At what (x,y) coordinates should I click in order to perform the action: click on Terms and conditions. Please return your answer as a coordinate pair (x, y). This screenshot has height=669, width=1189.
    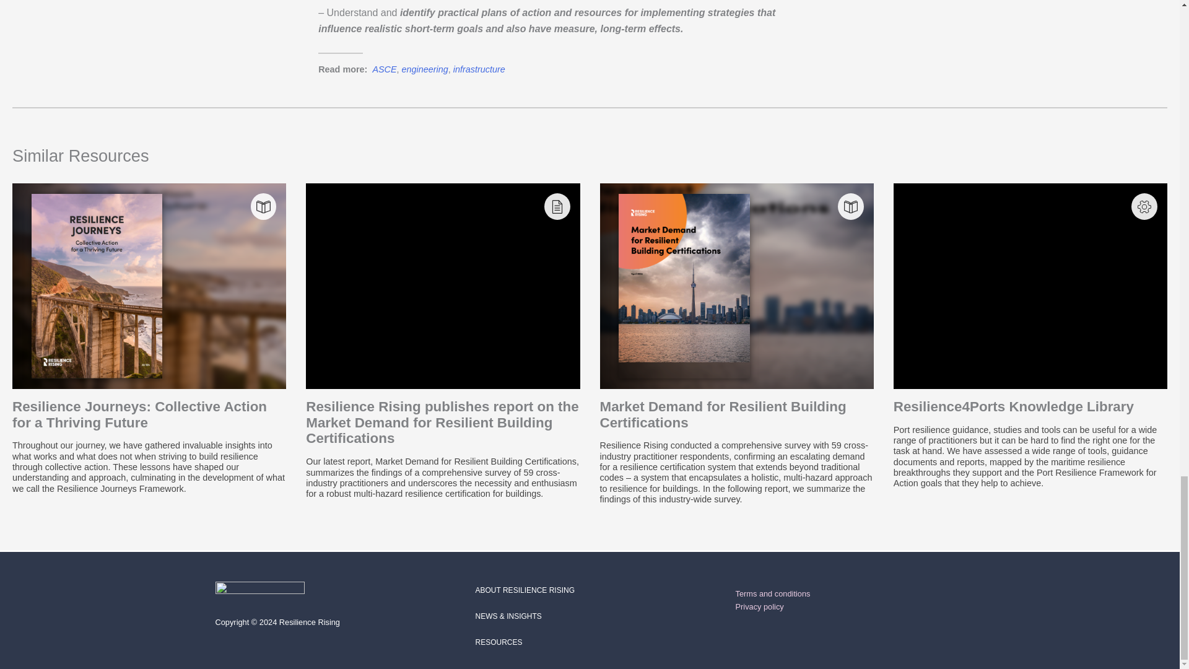
    Looking at the image, I should click on (773, 593).